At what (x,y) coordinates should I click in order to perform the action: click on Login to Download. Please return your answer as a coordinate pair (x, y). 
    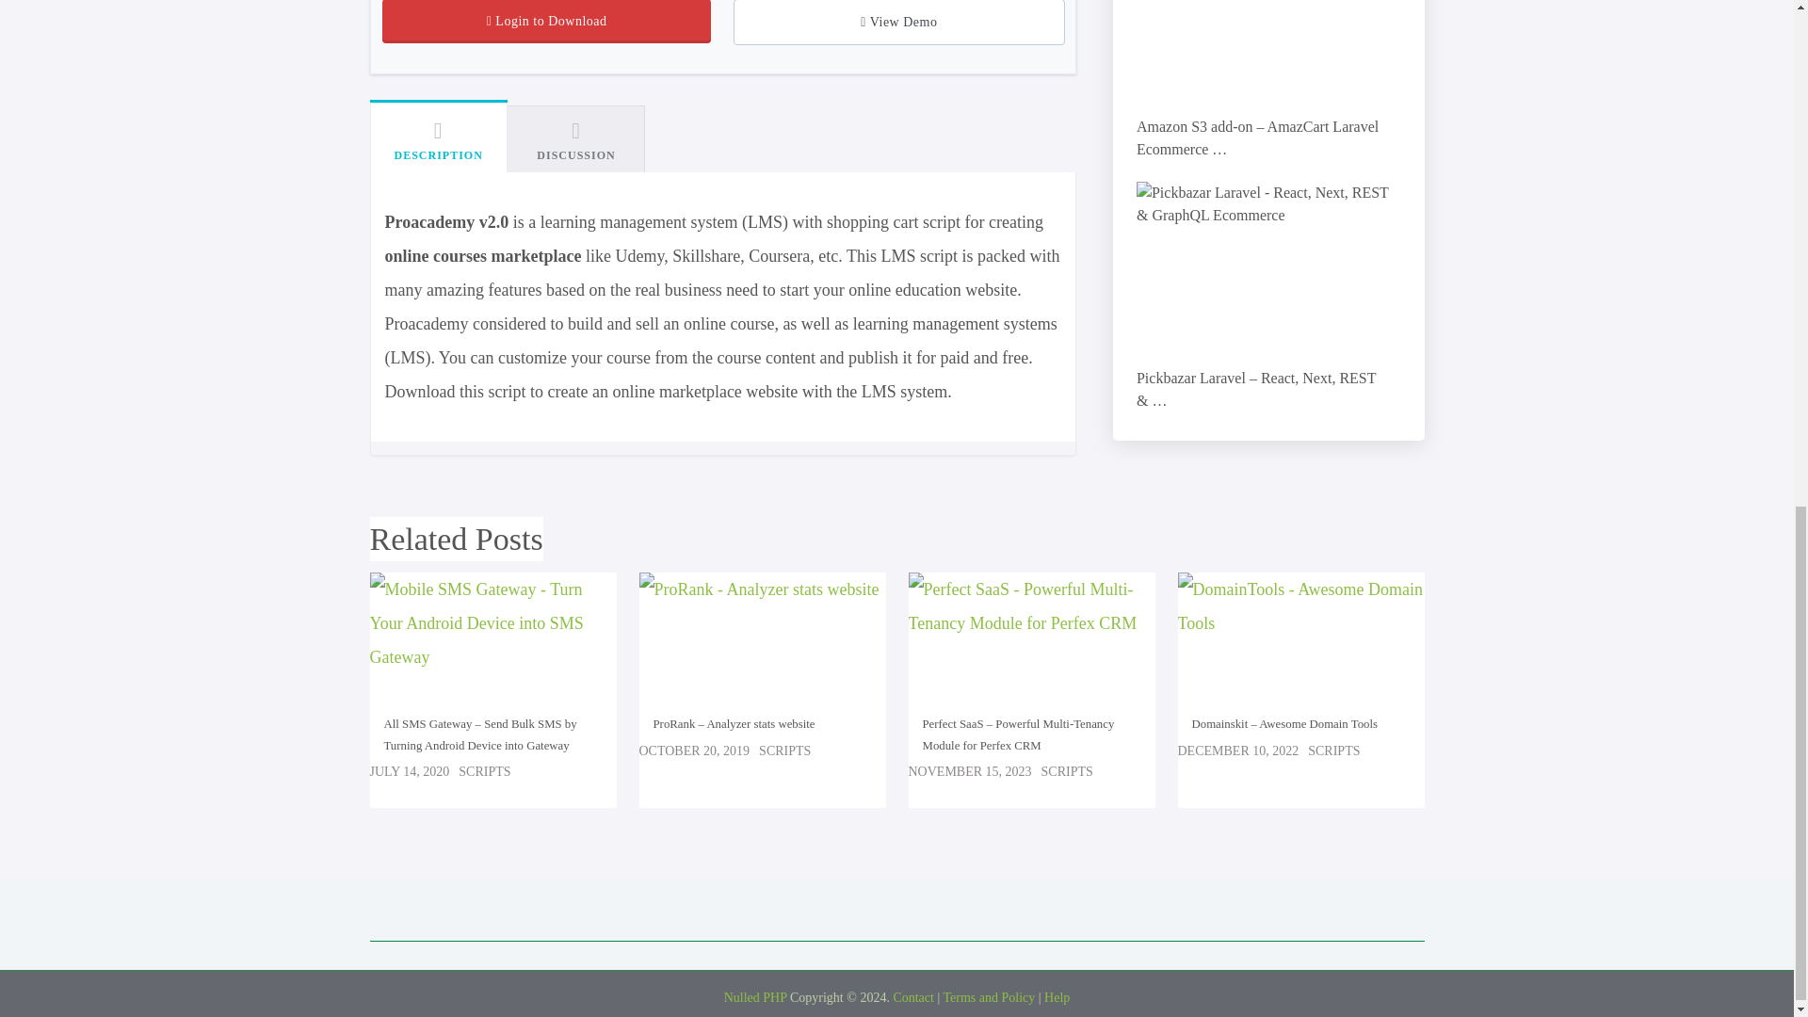
    Looking at the image, I should click on (546, 21).